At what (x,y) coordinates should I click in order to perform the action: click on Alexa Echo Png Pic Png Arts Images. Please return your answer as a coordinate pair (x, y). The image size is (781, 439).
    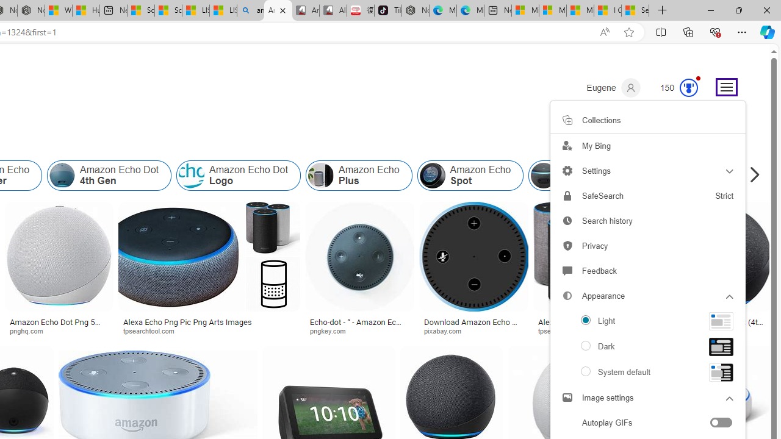
    Looking at the image, I should click on (596, 326).